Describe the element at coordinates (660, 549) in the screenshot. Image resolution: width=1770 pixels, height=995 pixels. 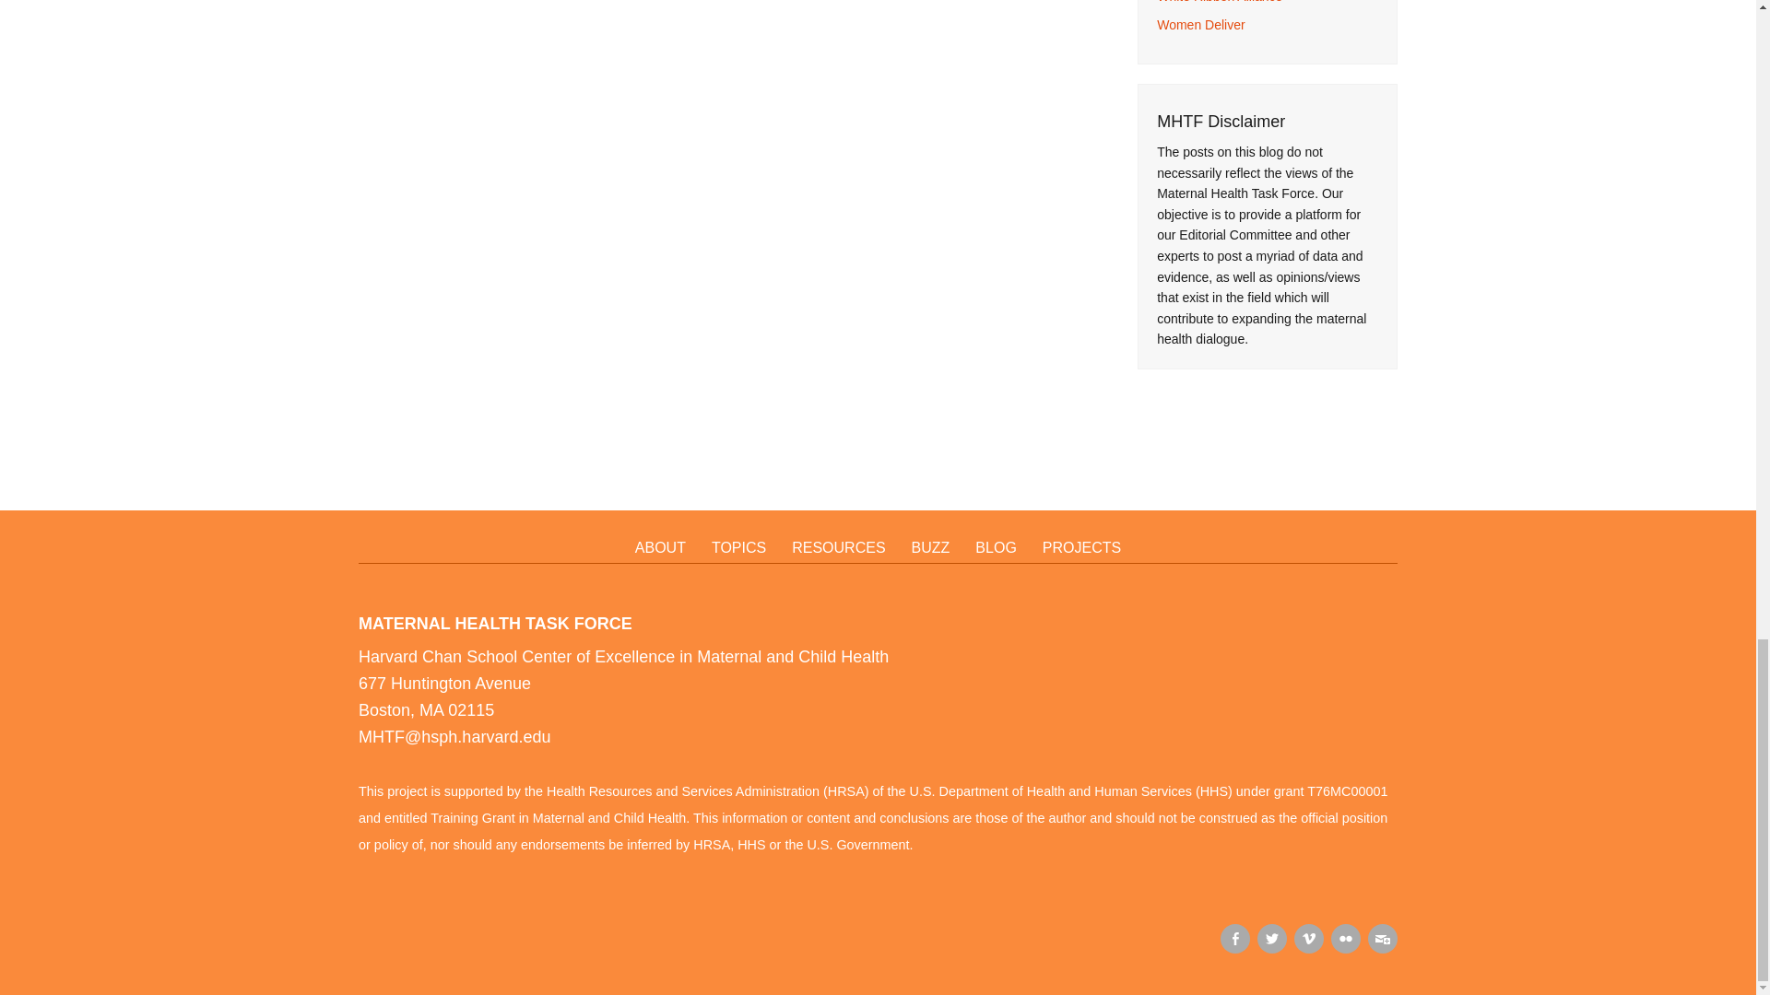
I see `ABOUT` at that location.